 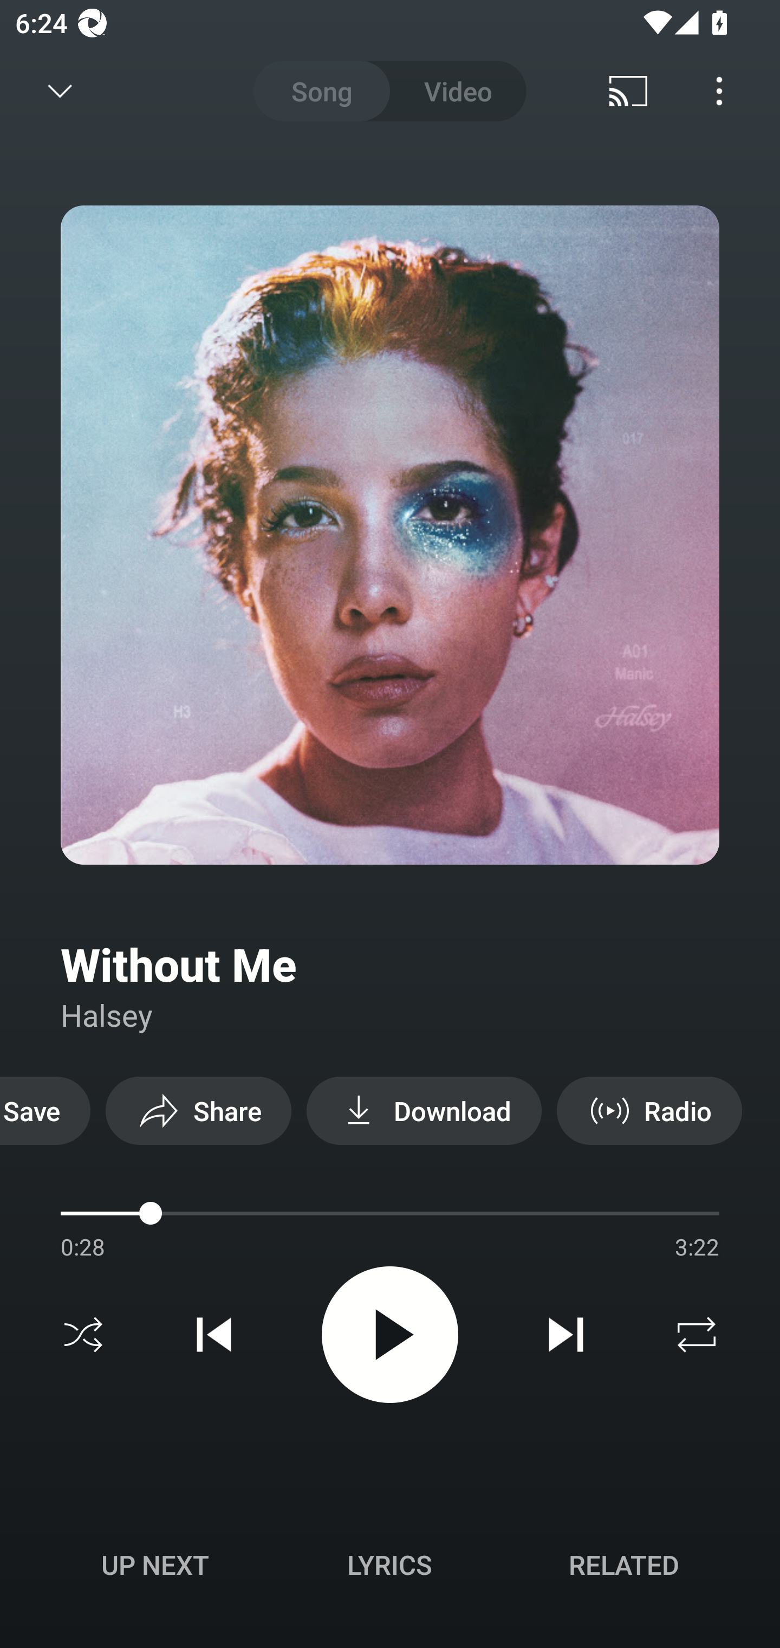 I want to click on Up next UP NEXT Lyrics LYRICS Related RELATED, so click(x=390, y=1568).